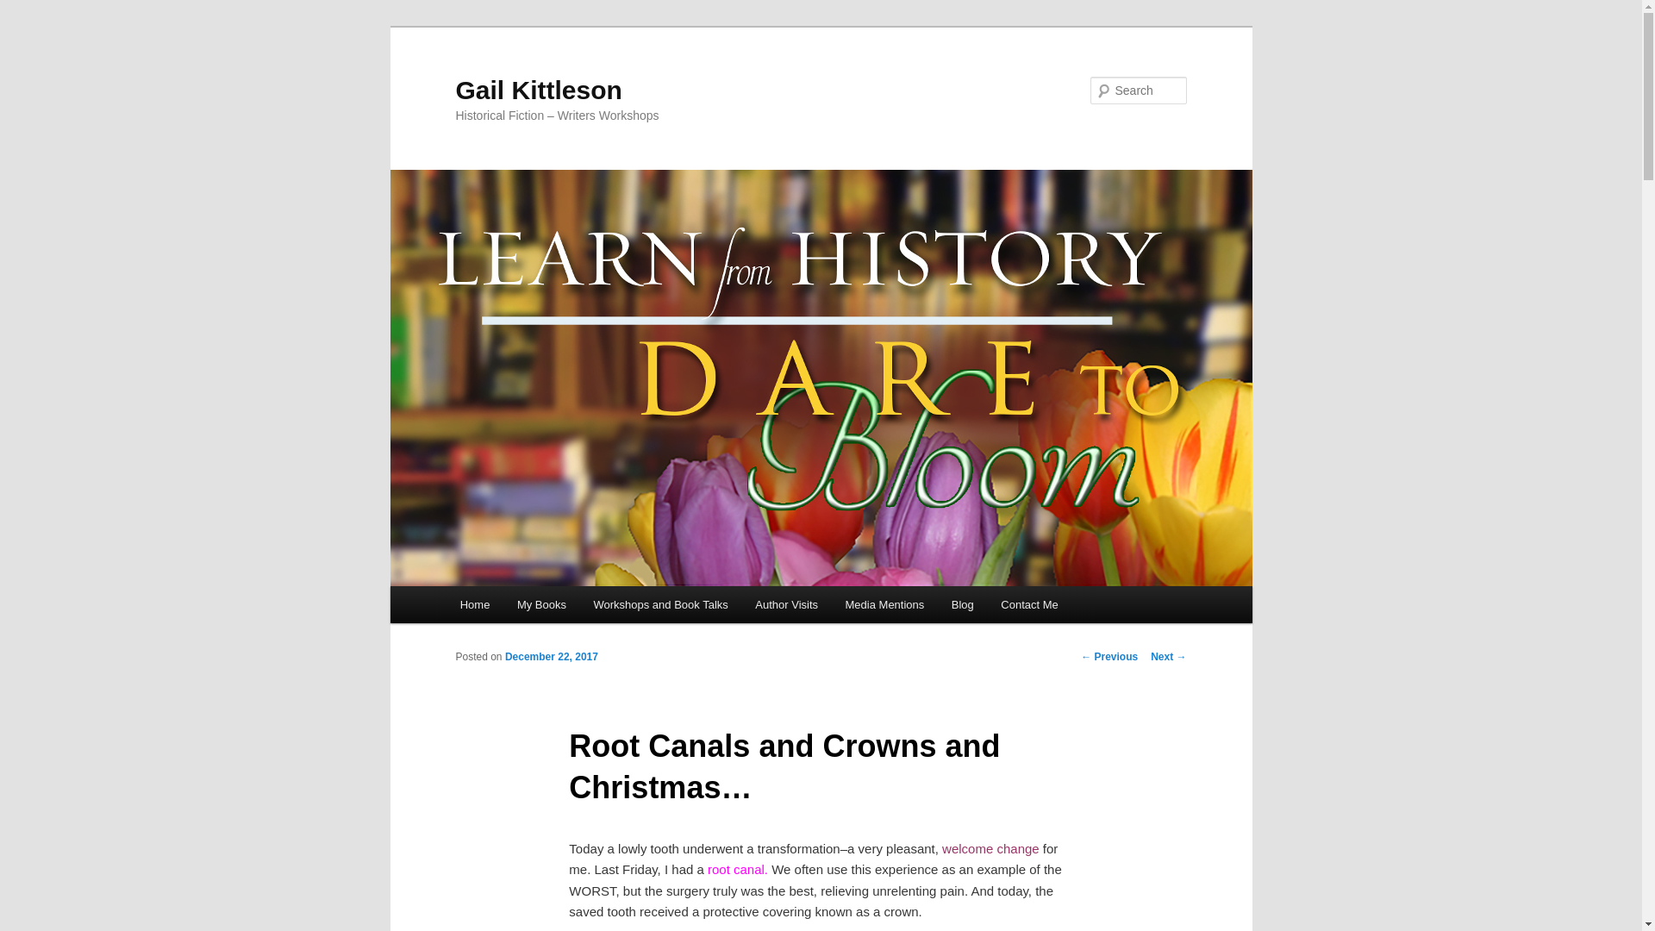 The height and width of the screenshot is (931, 1655). Describe the element at coordinates (660, 604) in the screenshot. I see `Workshops and Book Talks` at that location.